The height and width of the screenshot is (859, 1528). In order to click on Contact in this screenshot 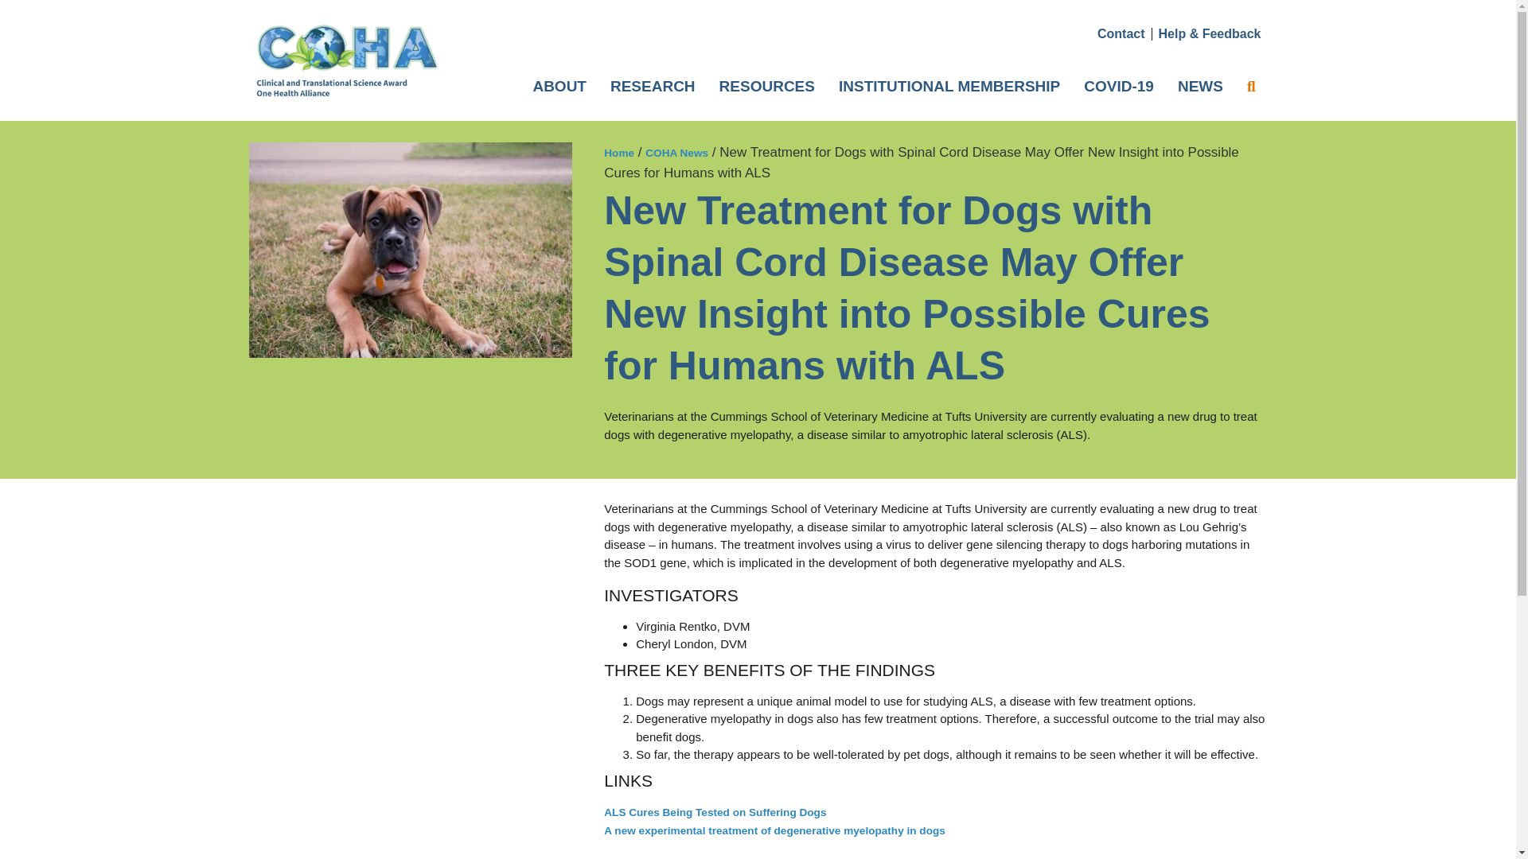, I will do `click(1121, 33)`.